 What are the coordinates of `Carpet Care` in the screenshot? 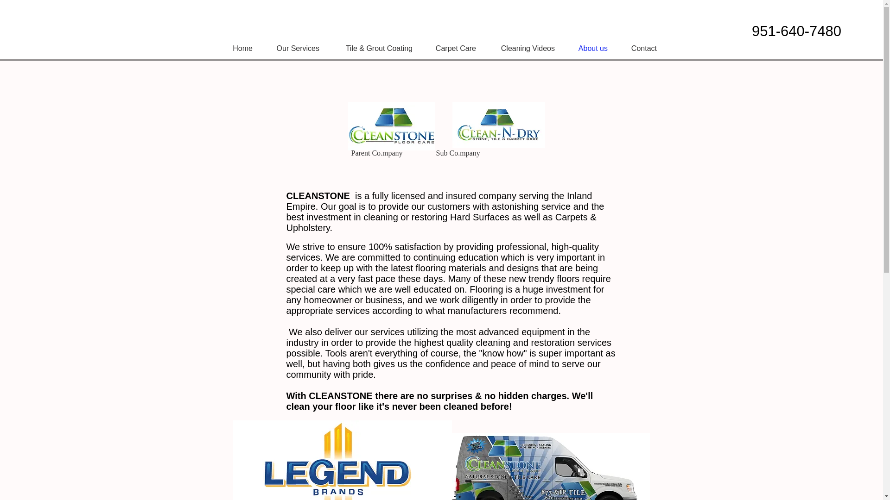 It's located at (451, 48).